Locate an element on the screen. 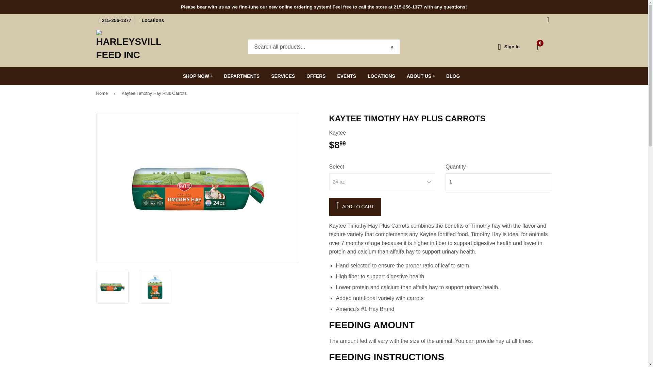  Sign In is located at coordinates (512, 46).